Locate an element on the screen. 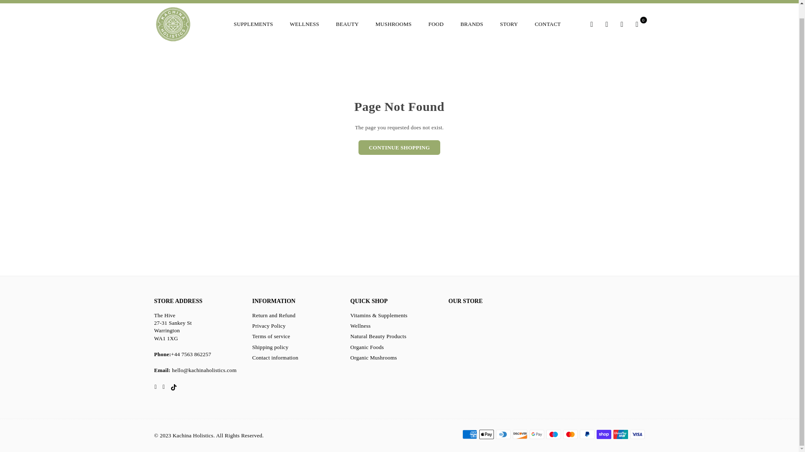  Maestro is located at coordinates (553, 434).